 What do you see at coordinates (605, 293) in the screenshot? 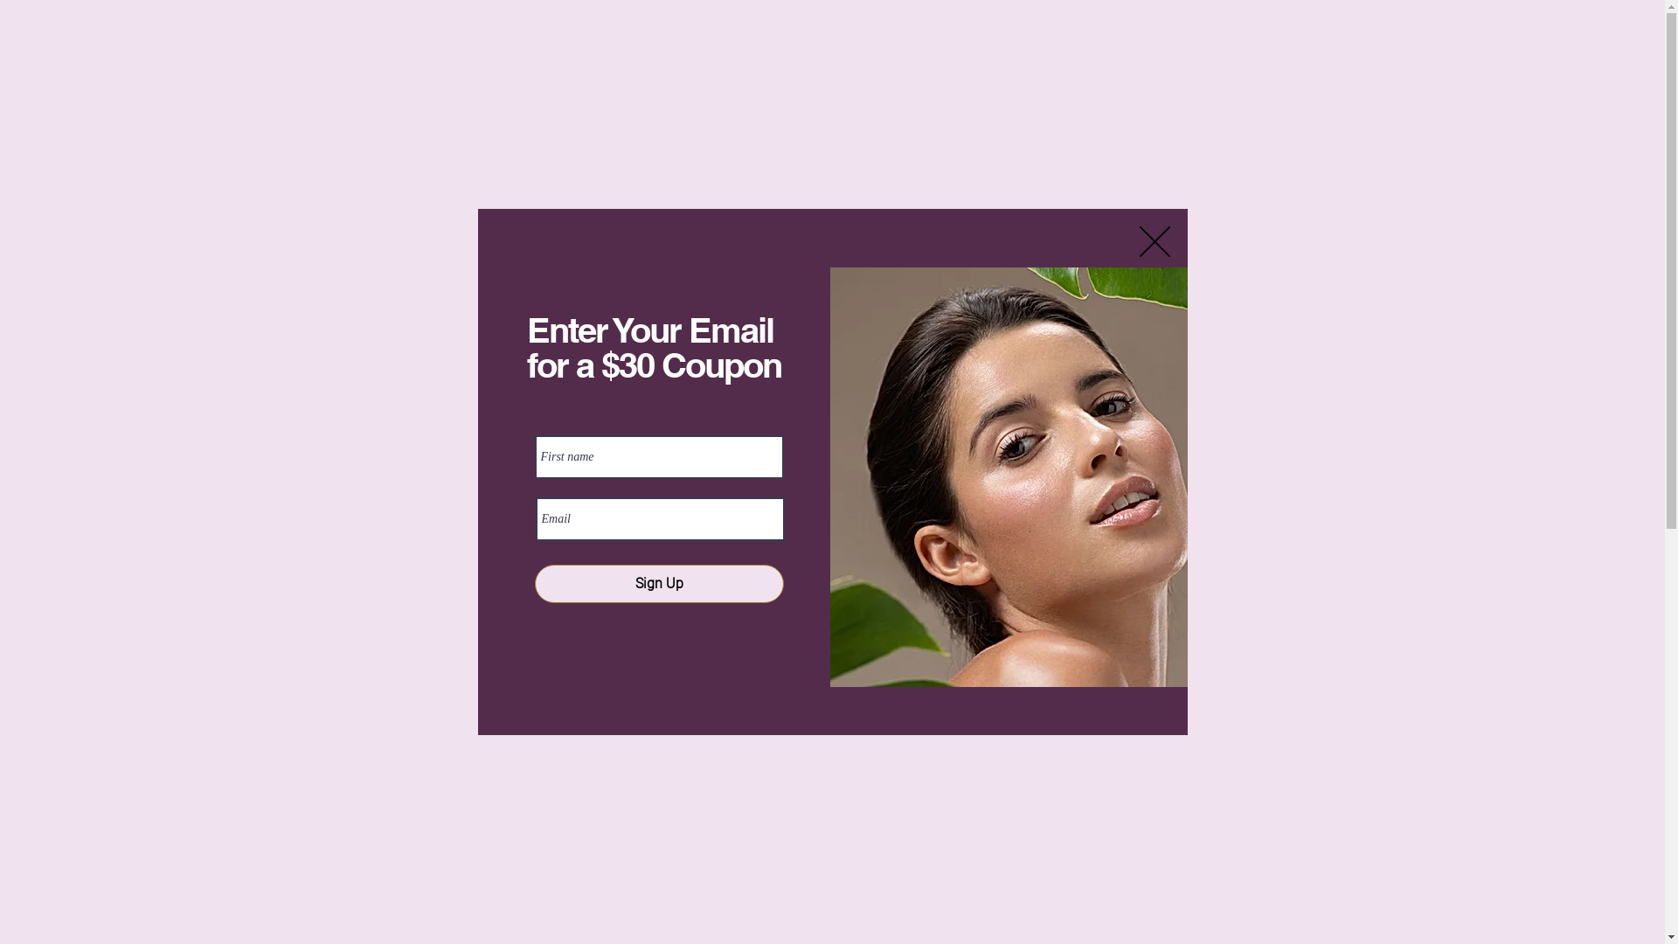
I see `0
Followers` at bounding box center [605, 293].